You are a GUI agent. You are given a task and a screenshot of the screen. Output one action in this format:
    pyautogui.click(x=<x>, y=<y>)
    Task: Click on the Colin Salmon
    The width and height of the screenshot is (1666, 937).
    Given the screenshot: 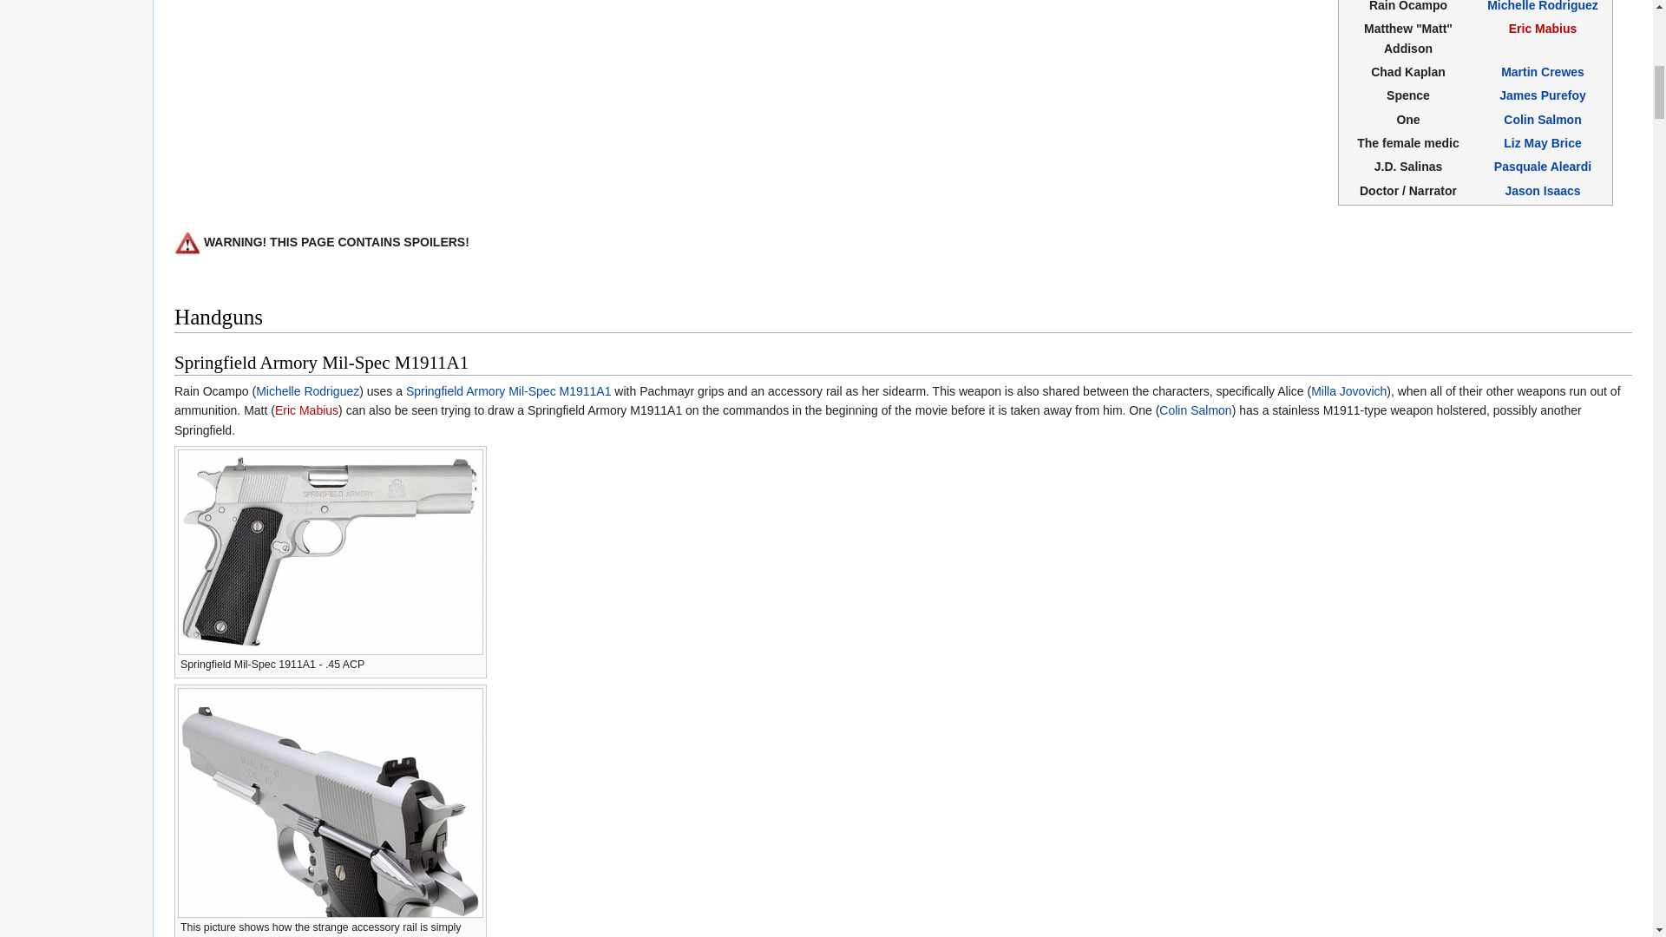 What is the action you would take?
    pyautogui.click(x=1543, y=119)
    